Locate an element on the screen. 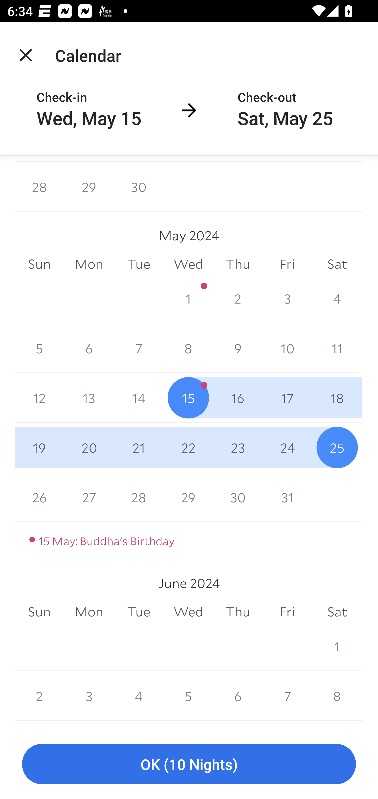 The height and width of the screenshot is (799, 378). 30 30 May 2024 is located at coordinates (238, 497).